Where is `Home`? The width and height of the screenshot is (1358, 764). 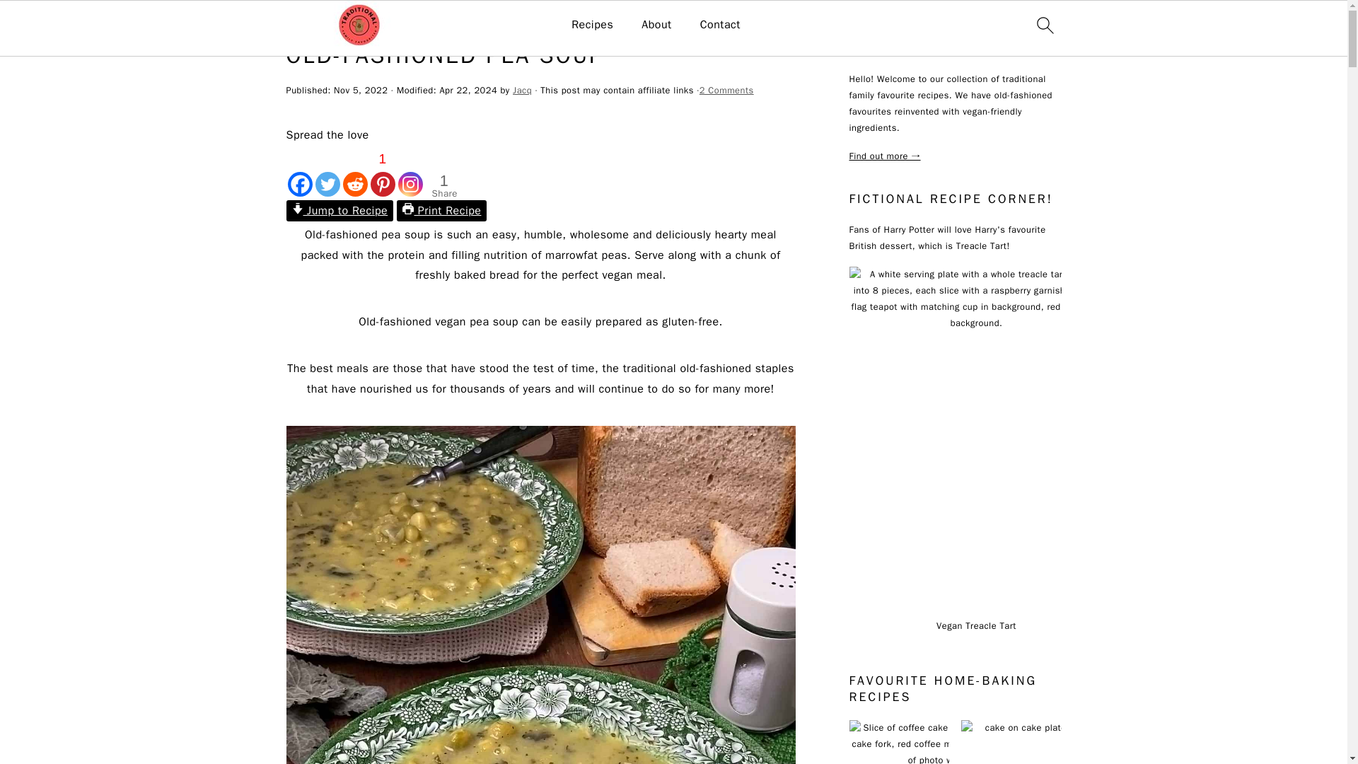 Home is located at coordinates (298, 21).